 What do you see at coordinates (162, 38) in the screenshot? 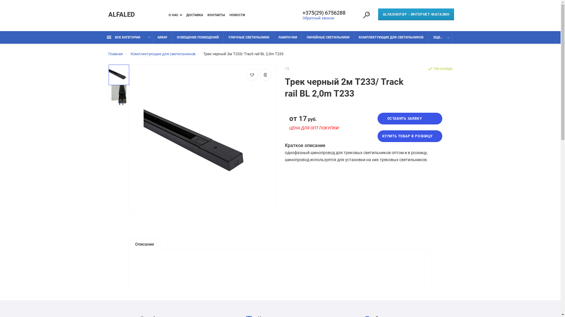
I see `ARRAY` at bounding box center [162, 38].